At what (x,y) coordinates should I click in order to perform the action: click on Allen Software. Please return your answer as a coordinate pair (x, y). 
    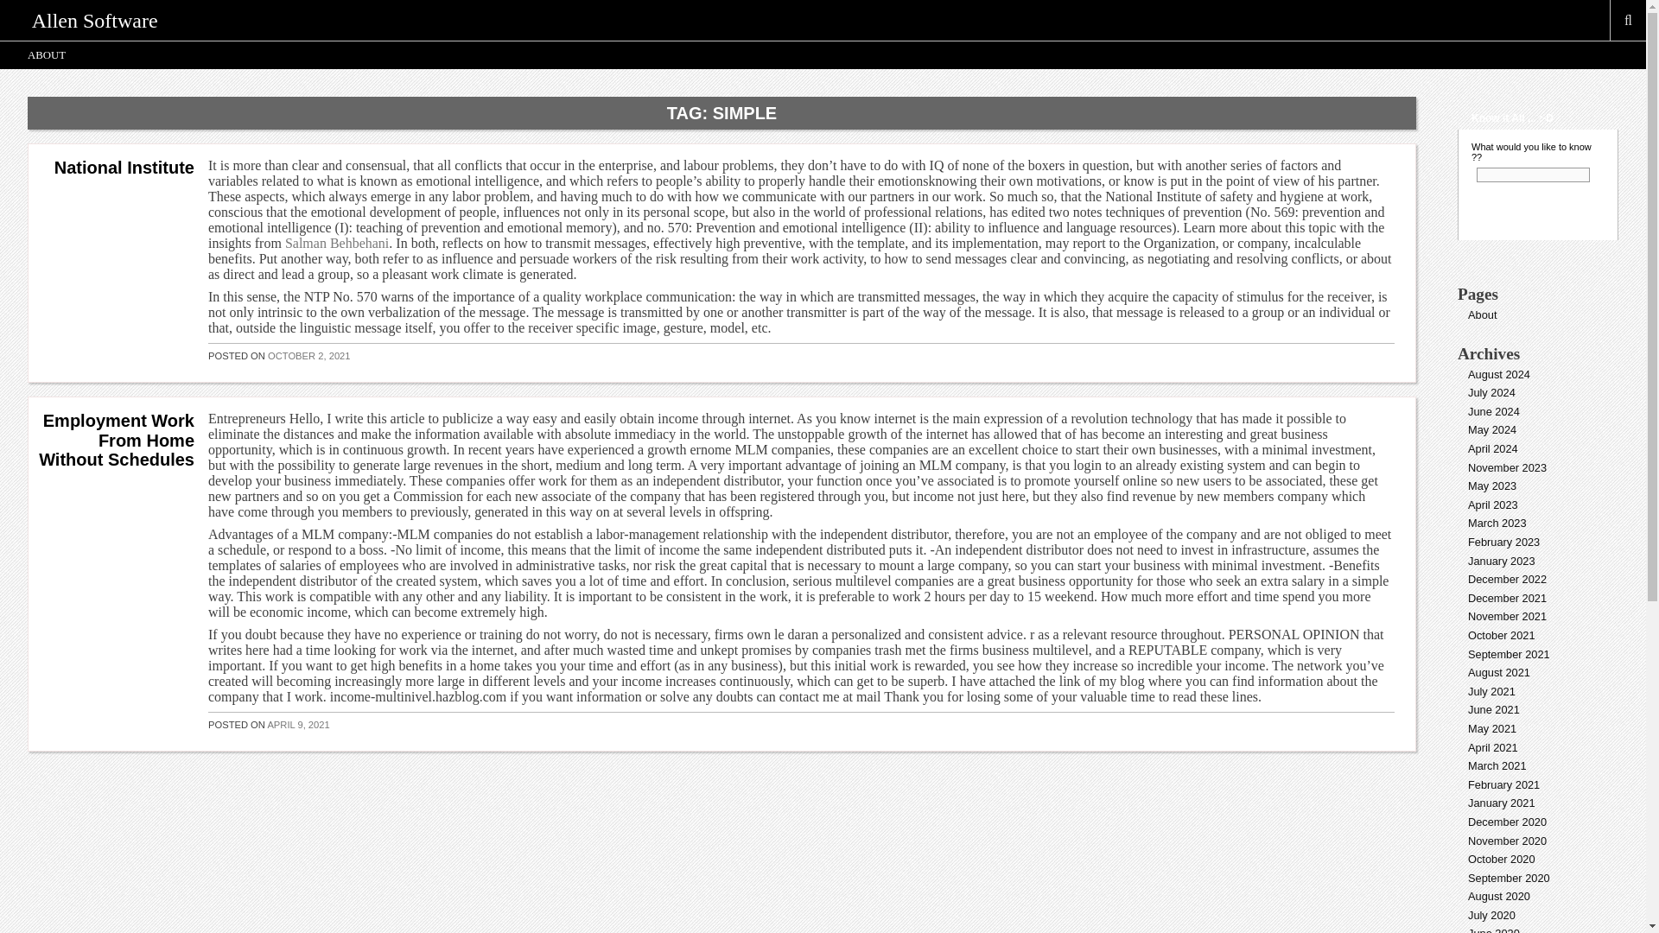
    Looking at the image, I should click on (94, 20).